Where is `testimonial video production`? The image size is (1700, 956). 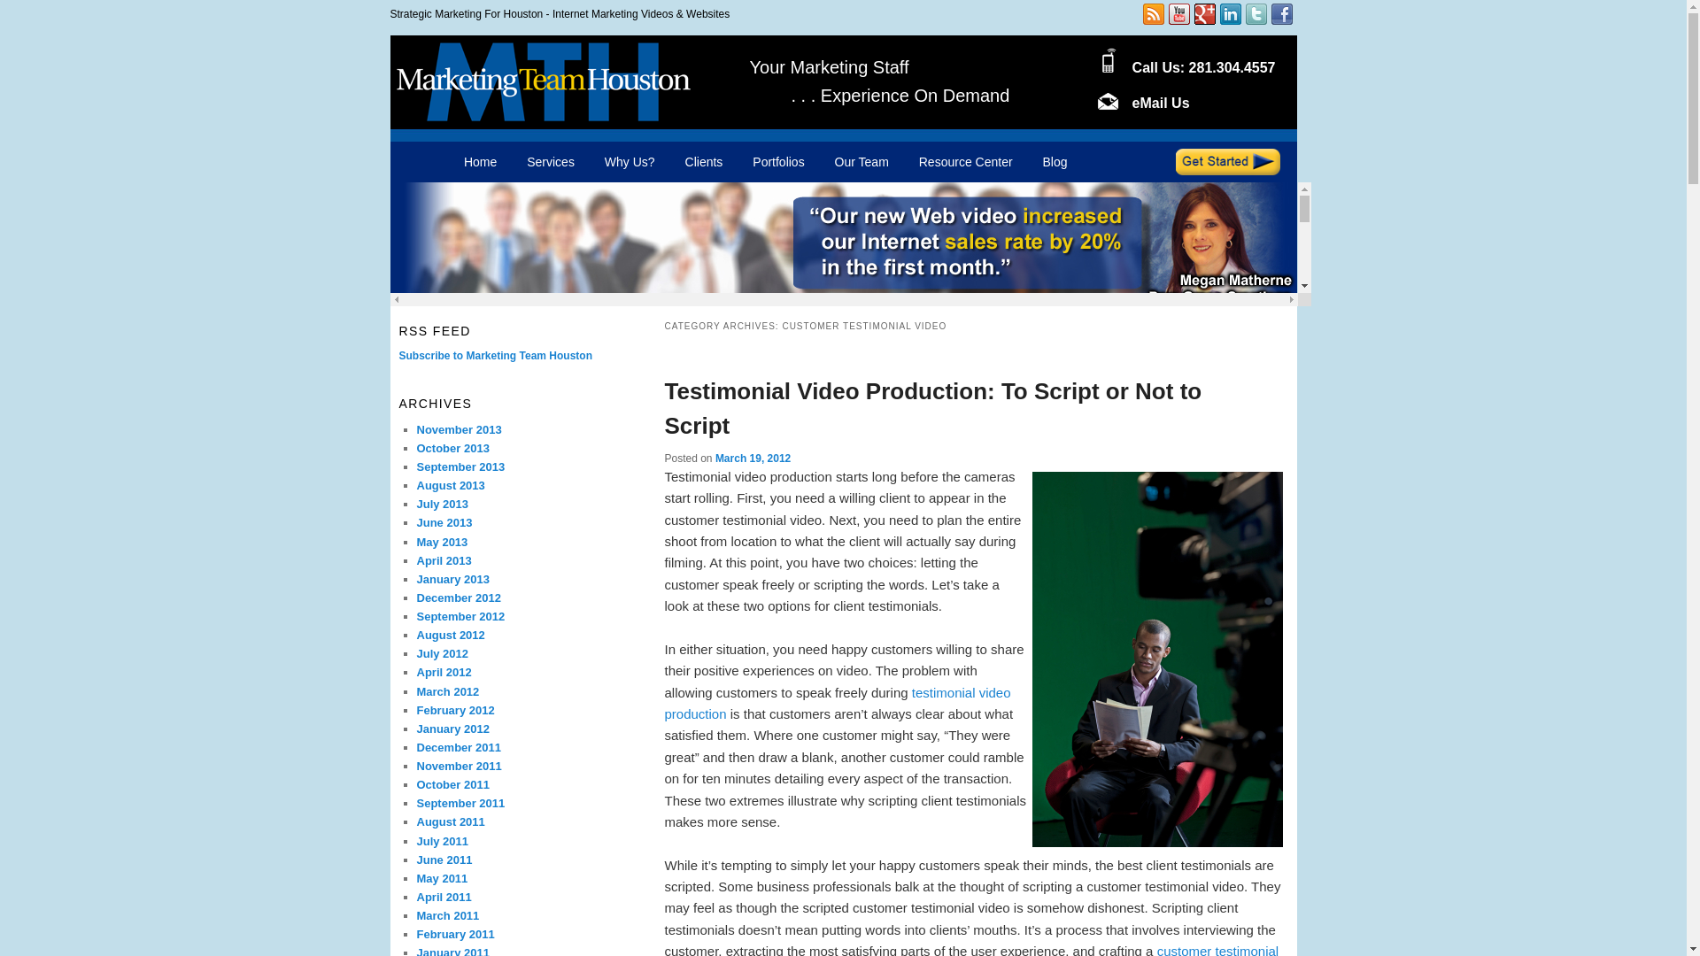 testimonial video production is located at coordinates (837, 703).